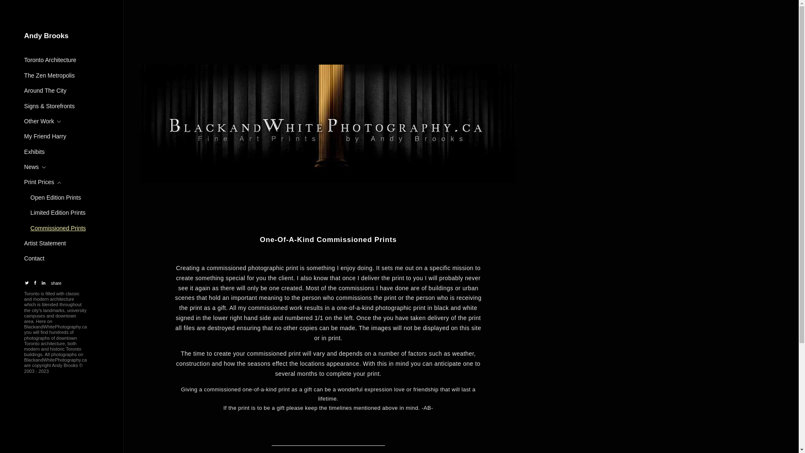  I want to click on My Friend Harry, so click(47, 137).